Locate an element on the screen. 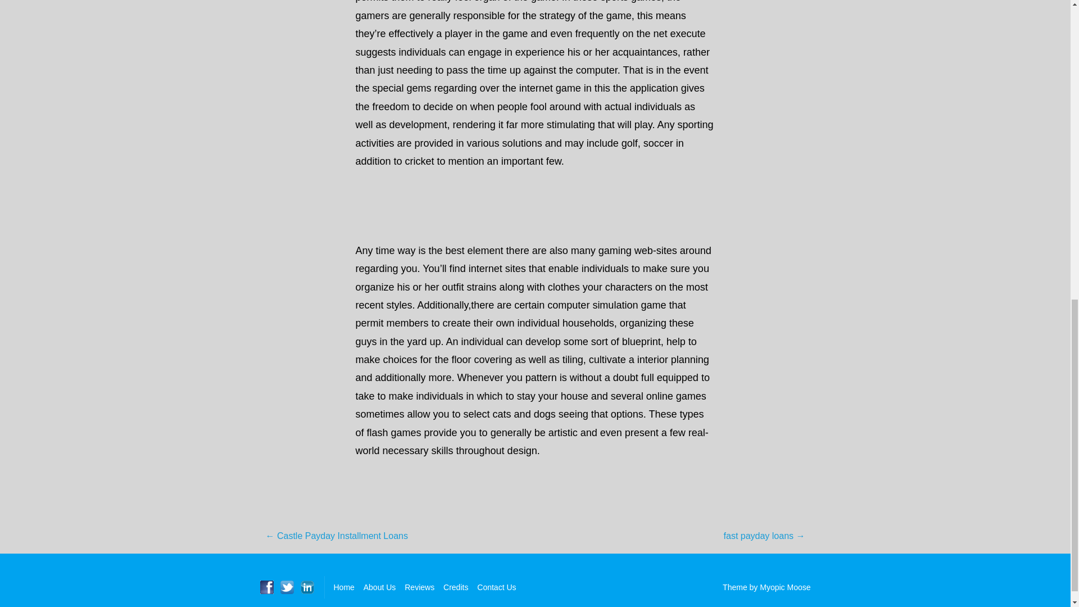 This screenshot has height=607, width=1079. Myopic Moose is located at coordinates (785, 587).